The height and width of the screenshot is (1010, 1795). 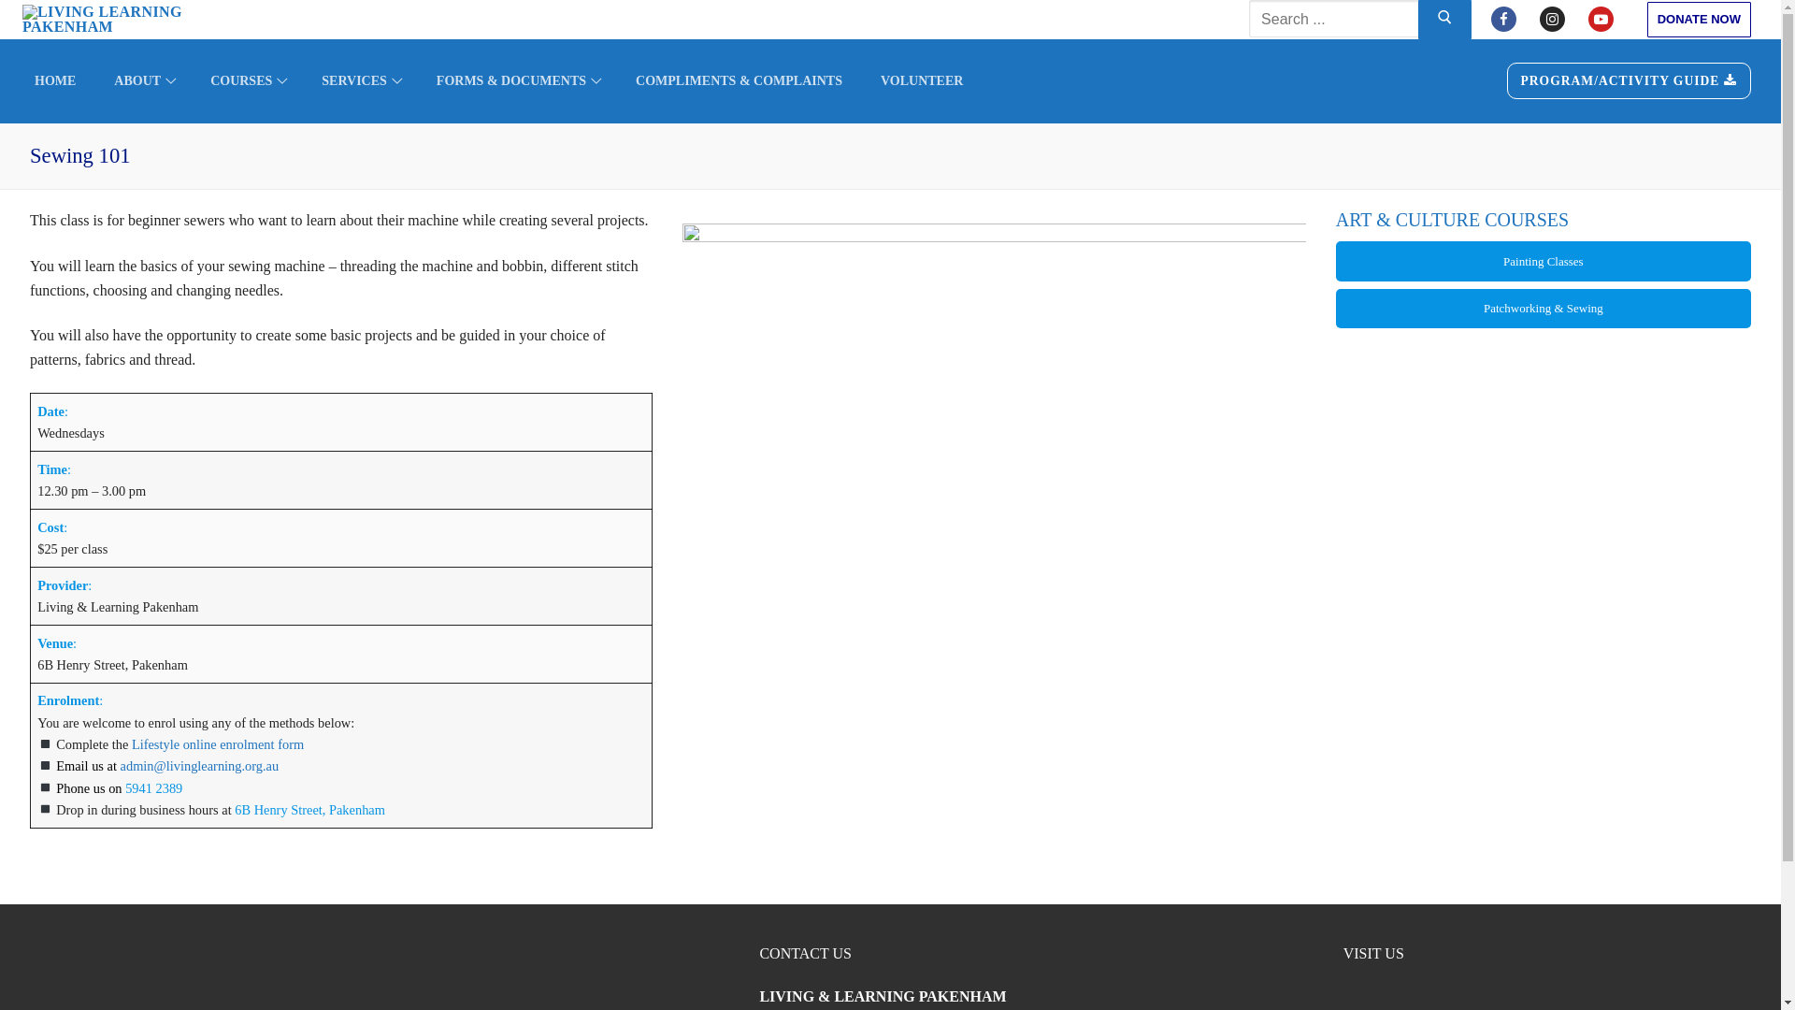 What do you see at coordinates (1629, 80) in the screenshot?
I see `PROGRAM/ACTIVITY GUIDE` at bounding box center [1629, 80].